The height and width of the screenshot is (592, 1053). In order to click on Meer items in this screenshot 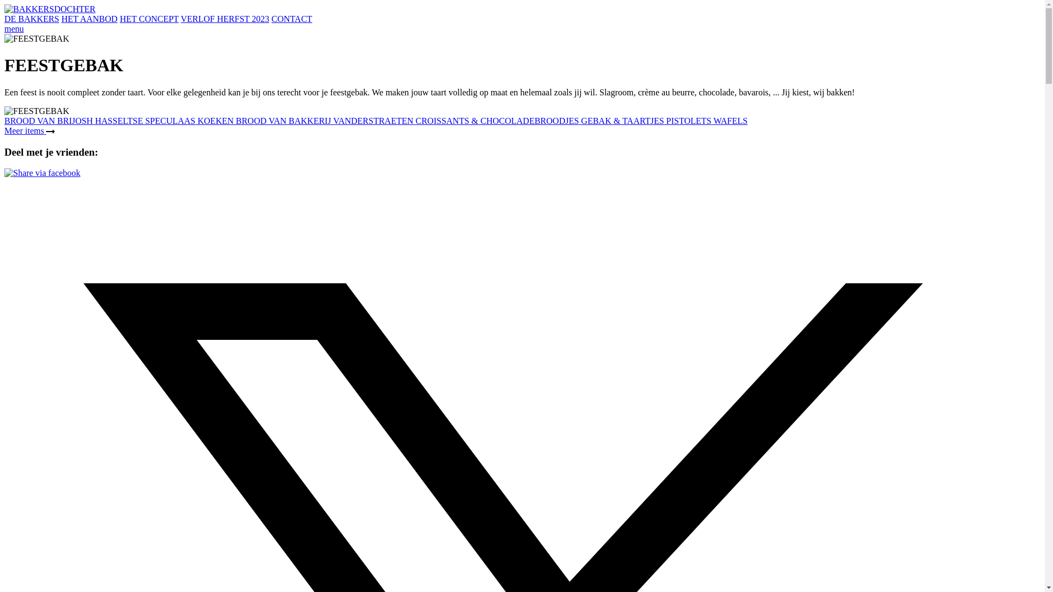, I will do `click(30, 130)`.